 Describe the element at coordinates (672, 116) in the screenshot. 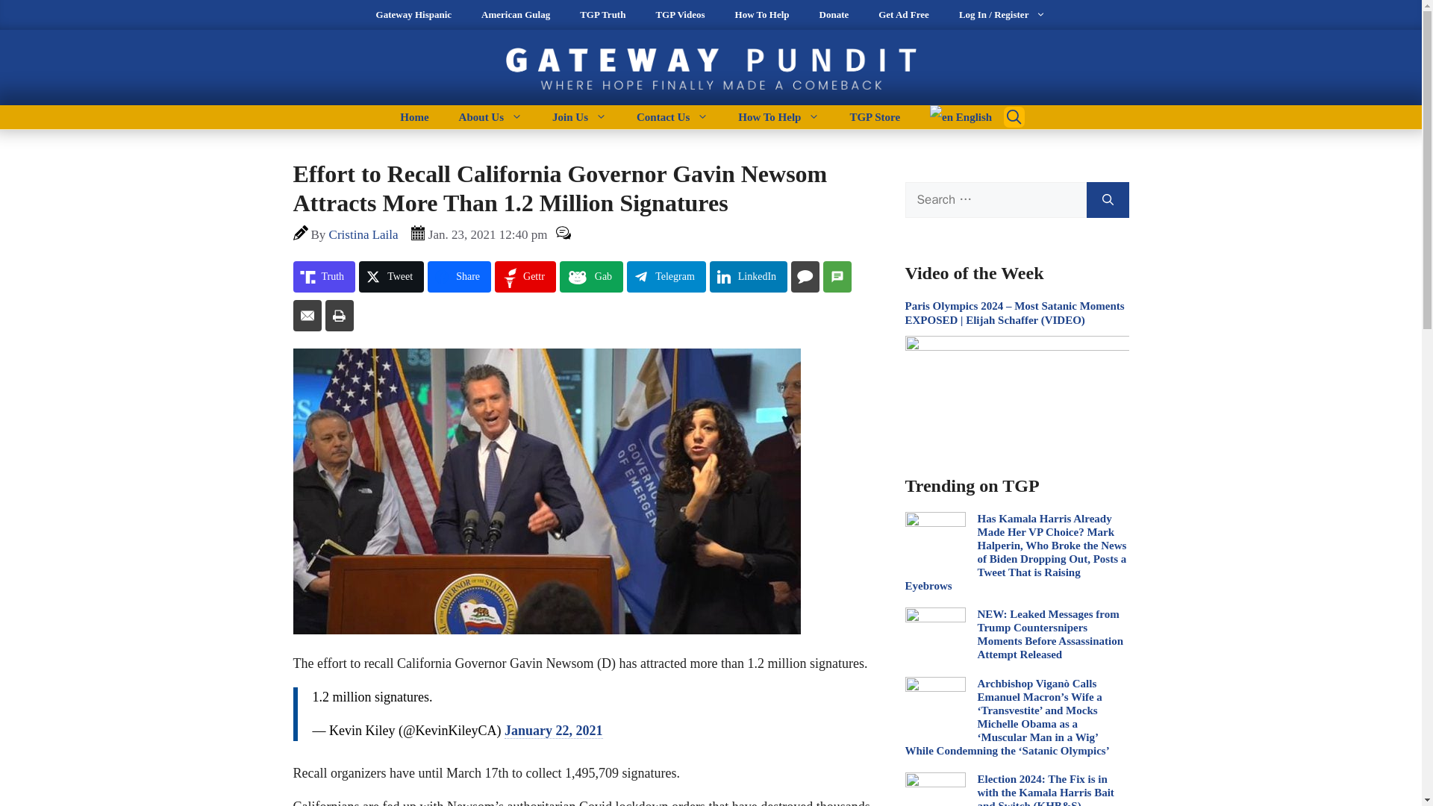

I see `Contact Us` at that location.